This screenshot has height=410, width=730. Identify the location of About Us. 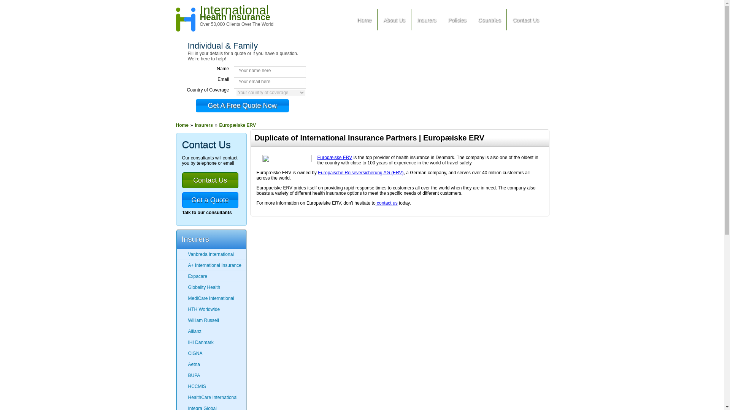
(394, 19).